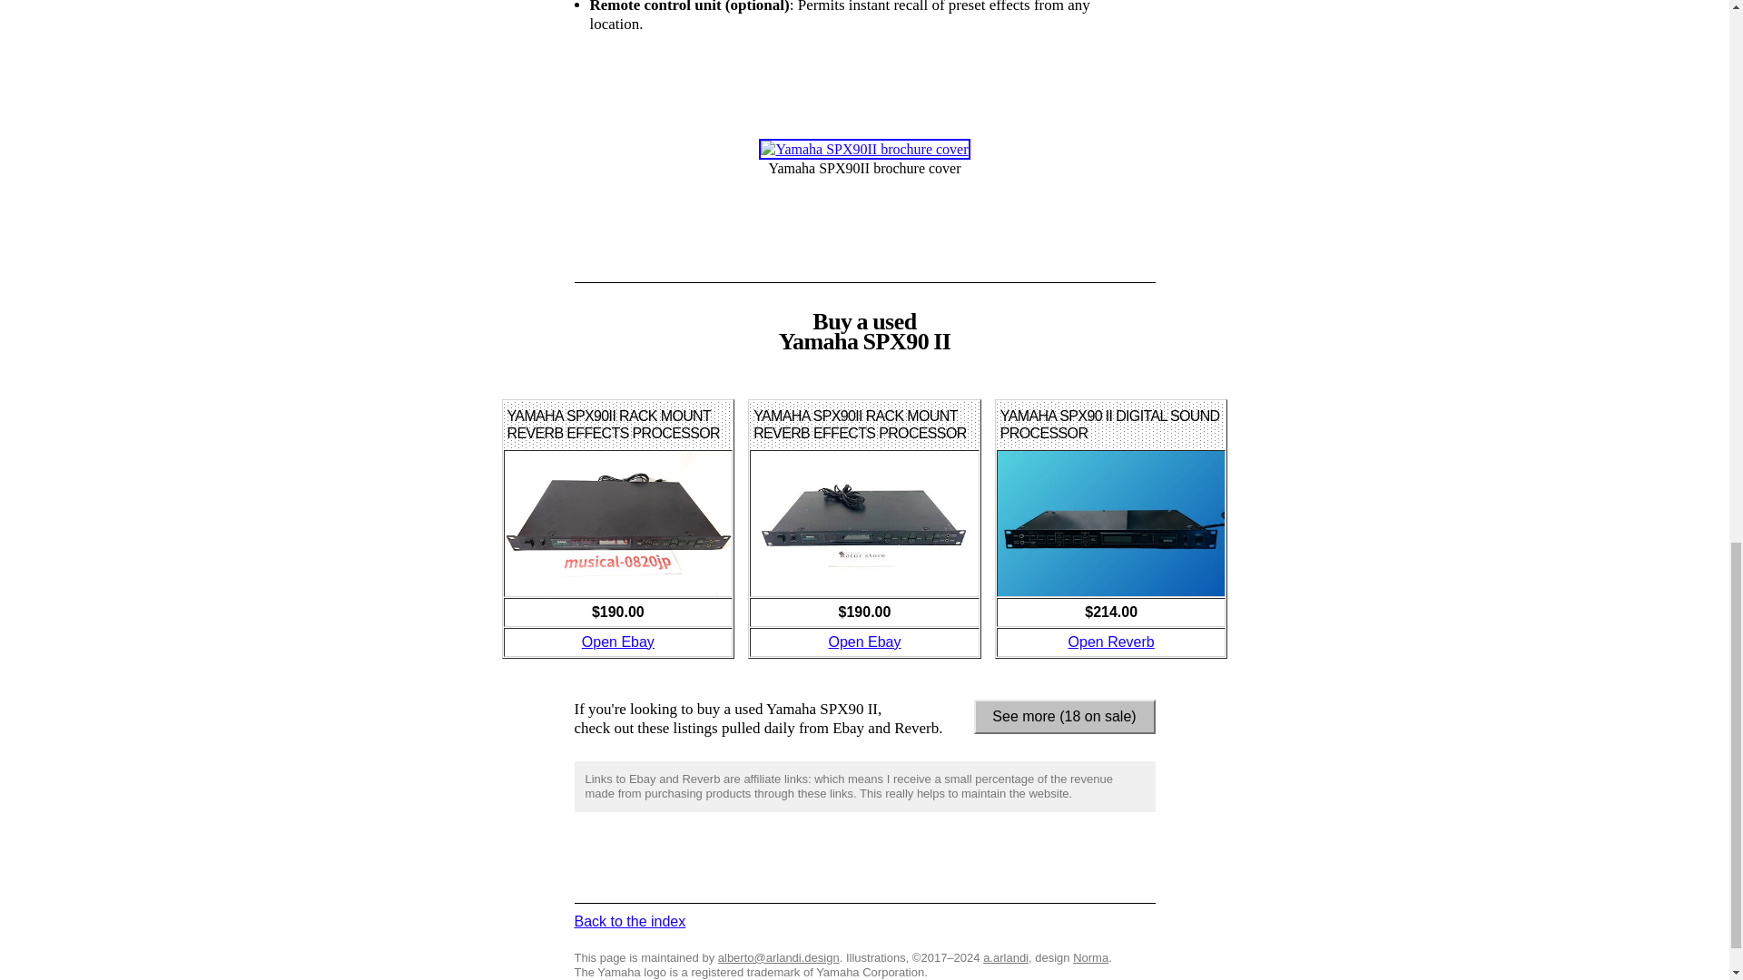 This screenshot has height=980, width=1743. Describe the element at coordinates (864, 642) in the screenshot. I see `Open Ebay` at that location.